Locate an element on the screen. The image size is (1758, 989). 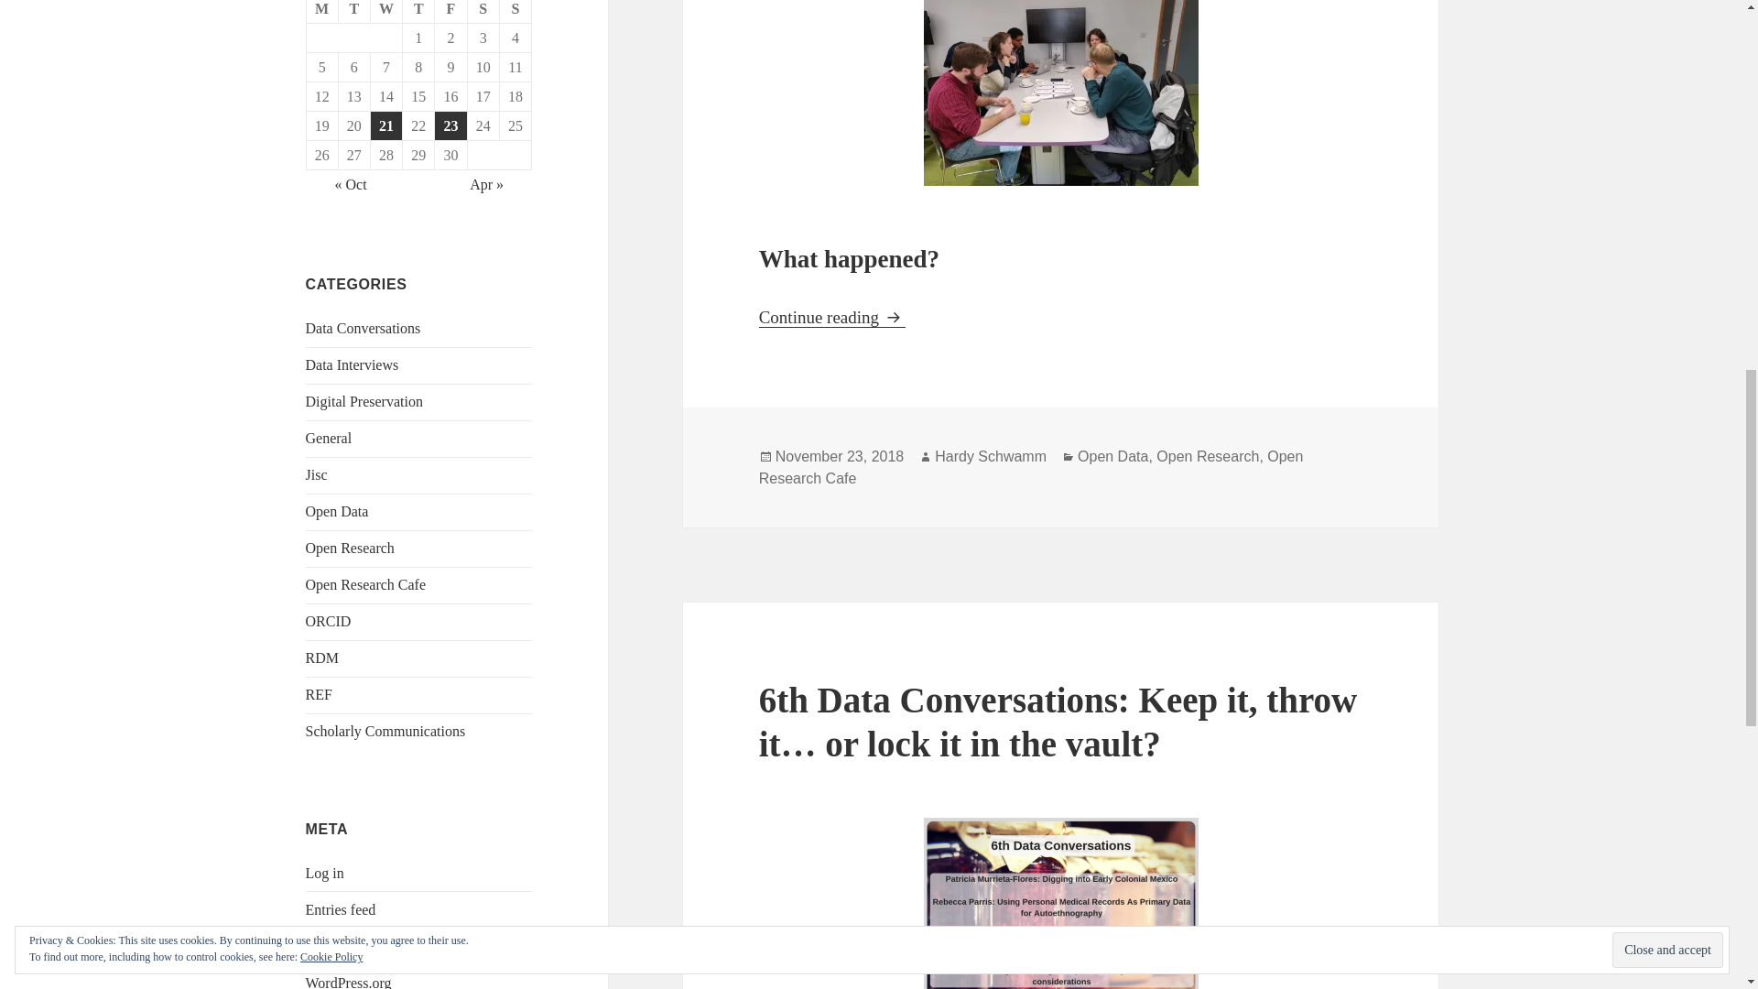
RDM is located at coordinates (322, 658).